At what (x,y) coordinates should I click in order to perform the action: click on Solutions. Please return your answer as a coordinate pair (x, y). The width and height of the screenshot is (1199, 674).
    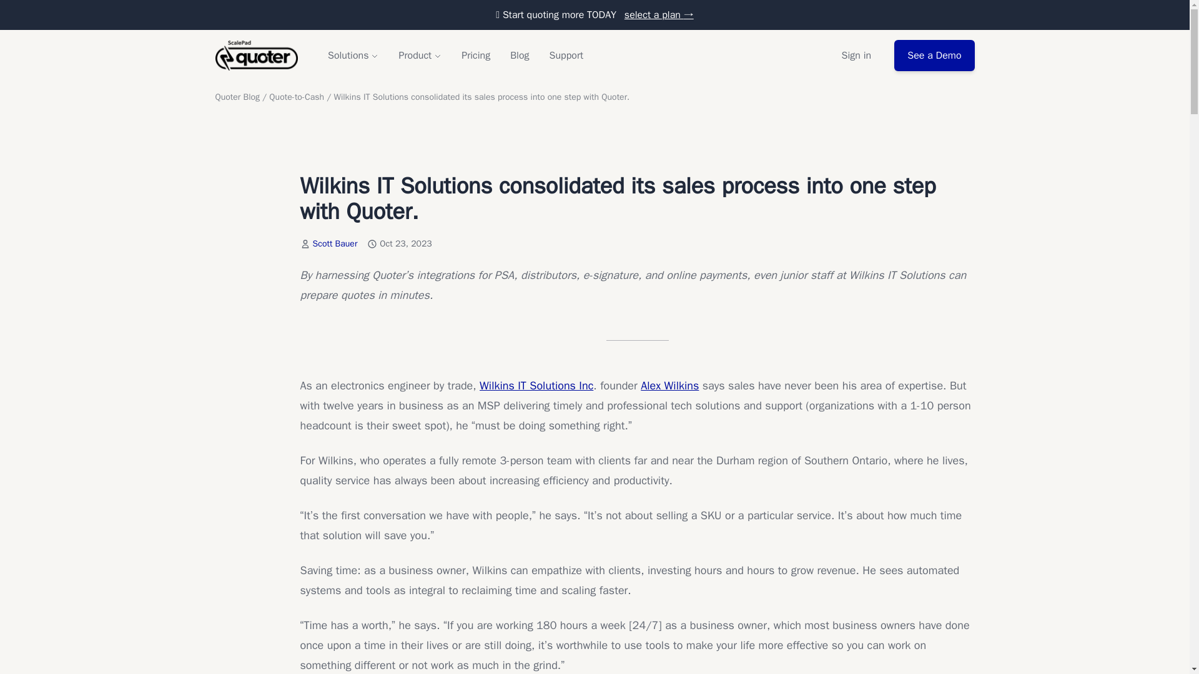
    Looking at the image, I should click on (353, 55).